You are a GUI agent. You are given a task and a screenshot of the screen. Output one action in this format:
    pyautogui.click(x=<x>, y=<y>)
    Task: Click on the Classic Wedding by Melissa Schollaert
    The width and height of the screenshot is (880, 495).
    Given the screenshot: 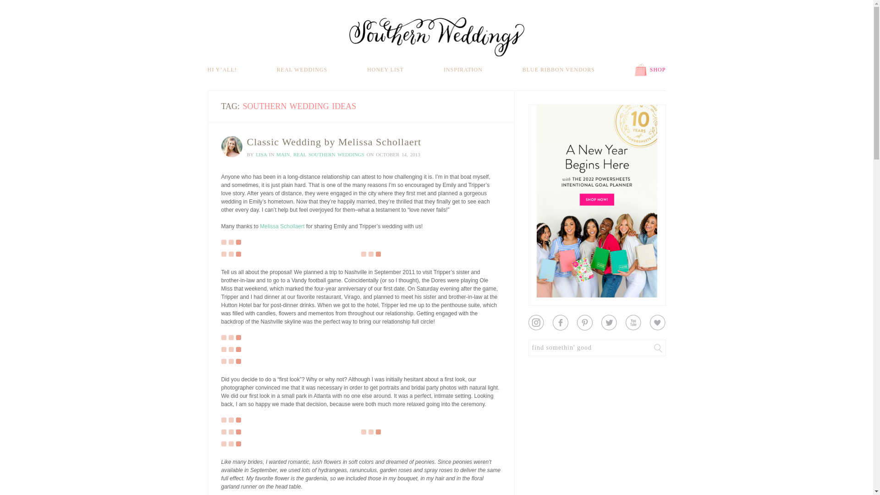 What is the action you would take?
    pyautogui.click(x=334, y=142)
    